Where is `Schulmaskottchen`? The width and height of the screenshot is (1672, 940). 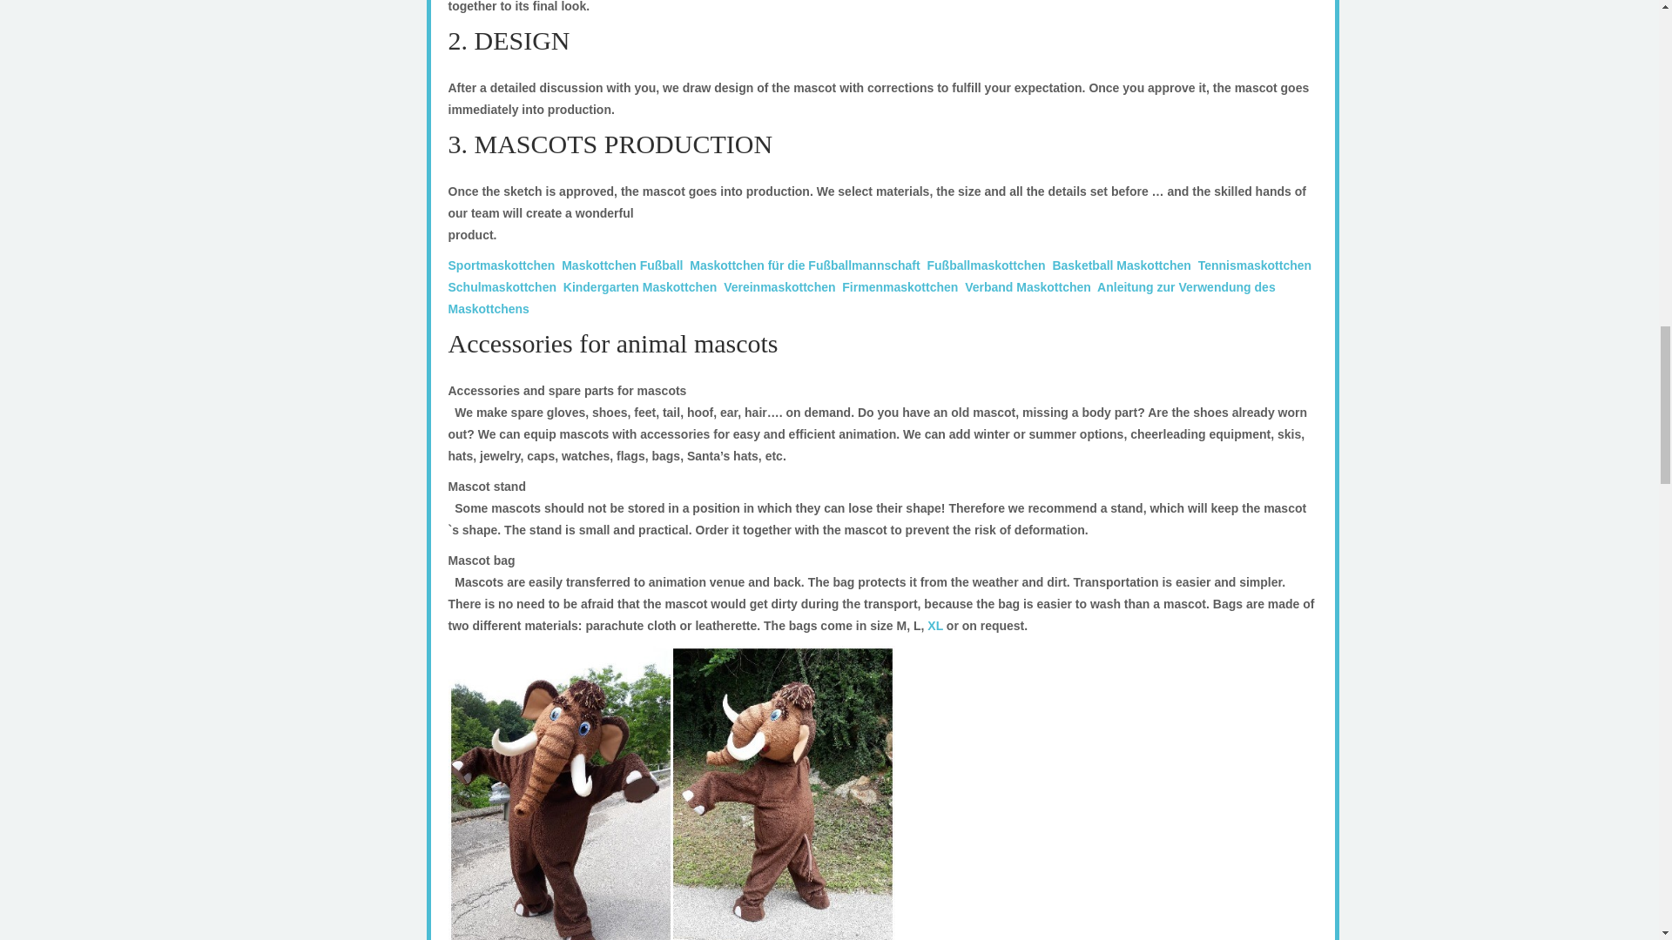 Schulmaskottchen is located at coordinates (502, 287).